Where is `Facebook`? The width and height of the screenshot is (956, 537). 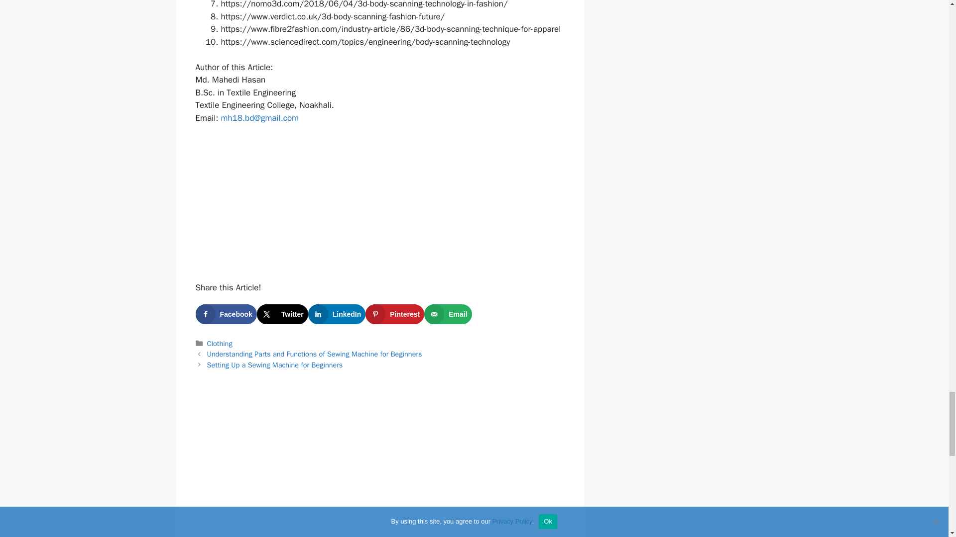
Facebook is located at coordinates (225, 314).